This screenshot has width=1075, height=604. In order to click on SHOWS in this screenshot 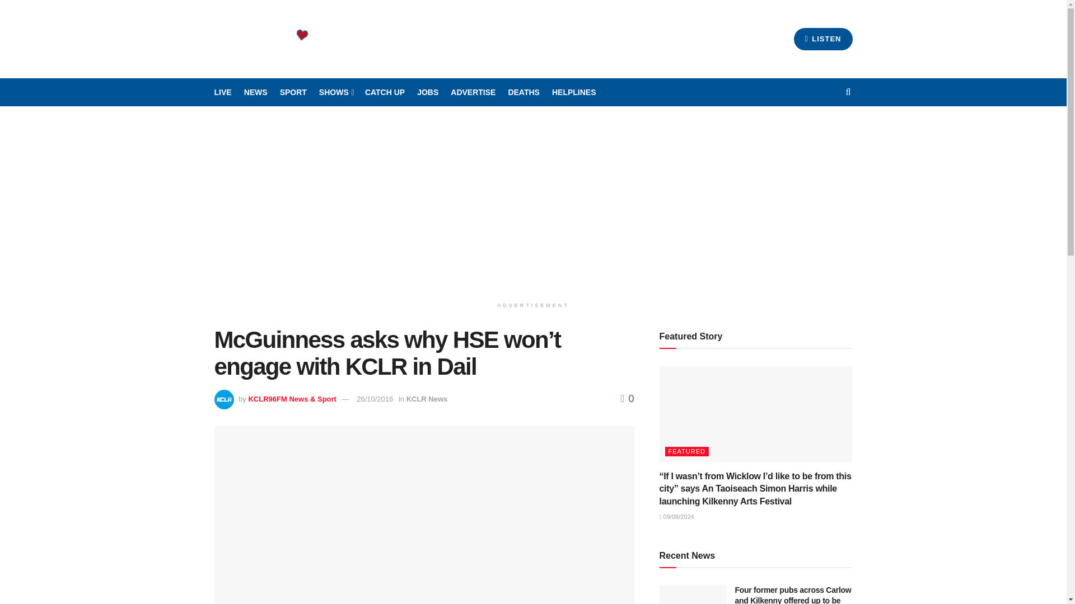, I will do `click(336, 92)`.